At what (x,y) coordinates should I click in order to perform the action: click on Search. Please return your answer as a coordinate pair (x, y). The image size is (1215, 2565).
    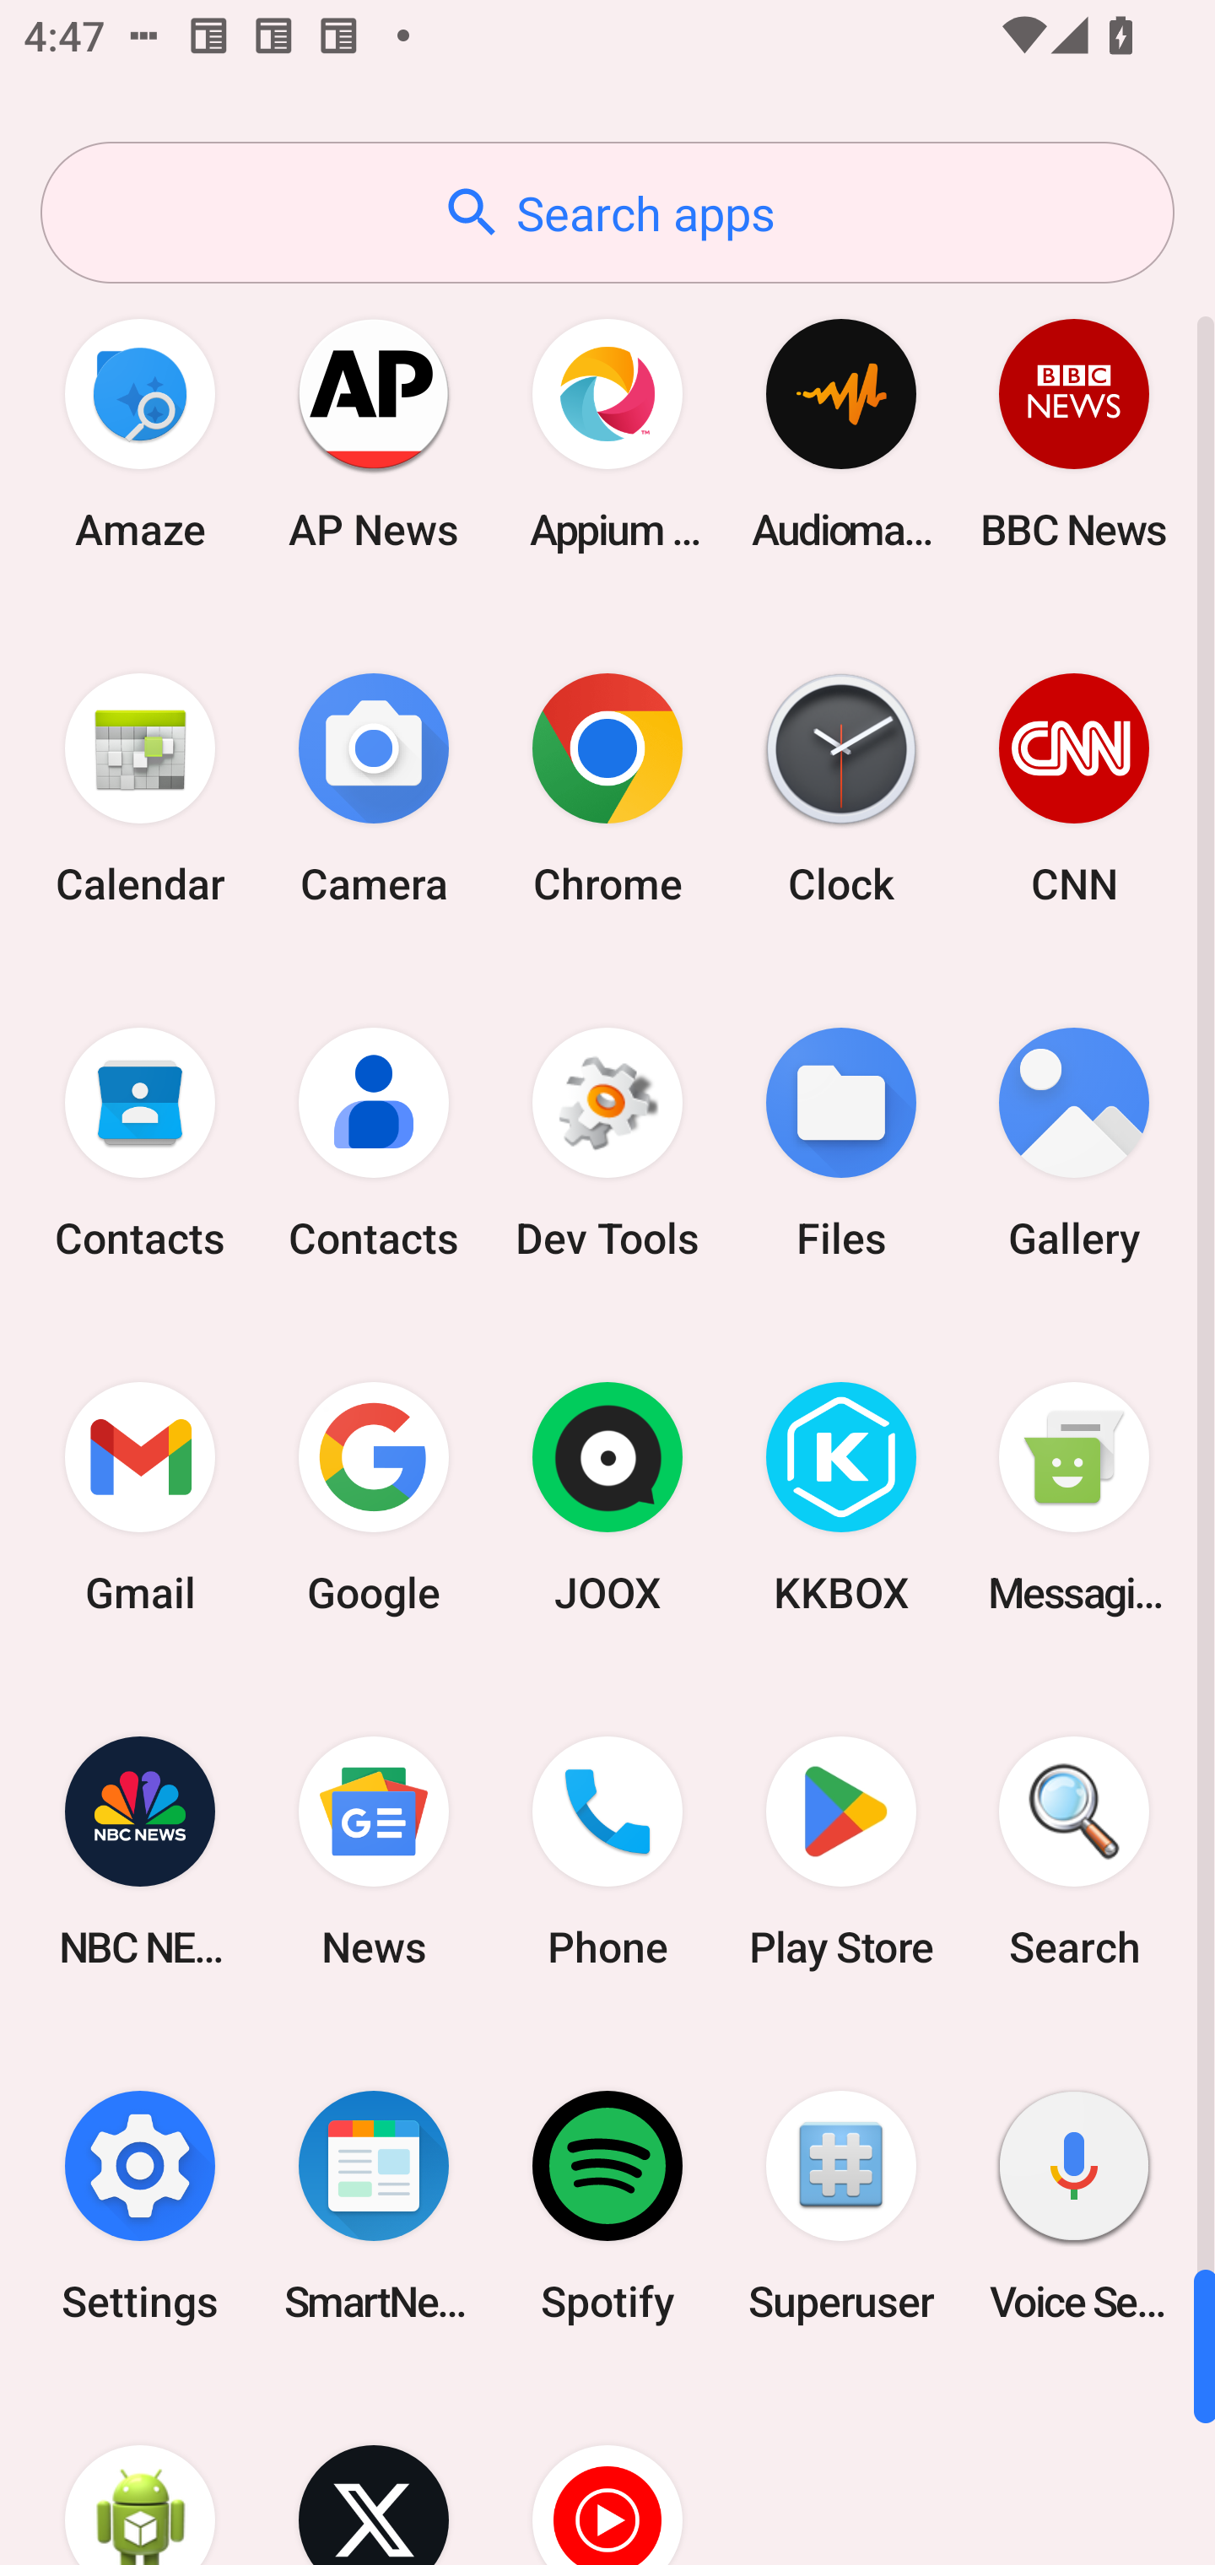
    Looking at the image, I should click on (1074, 1851).